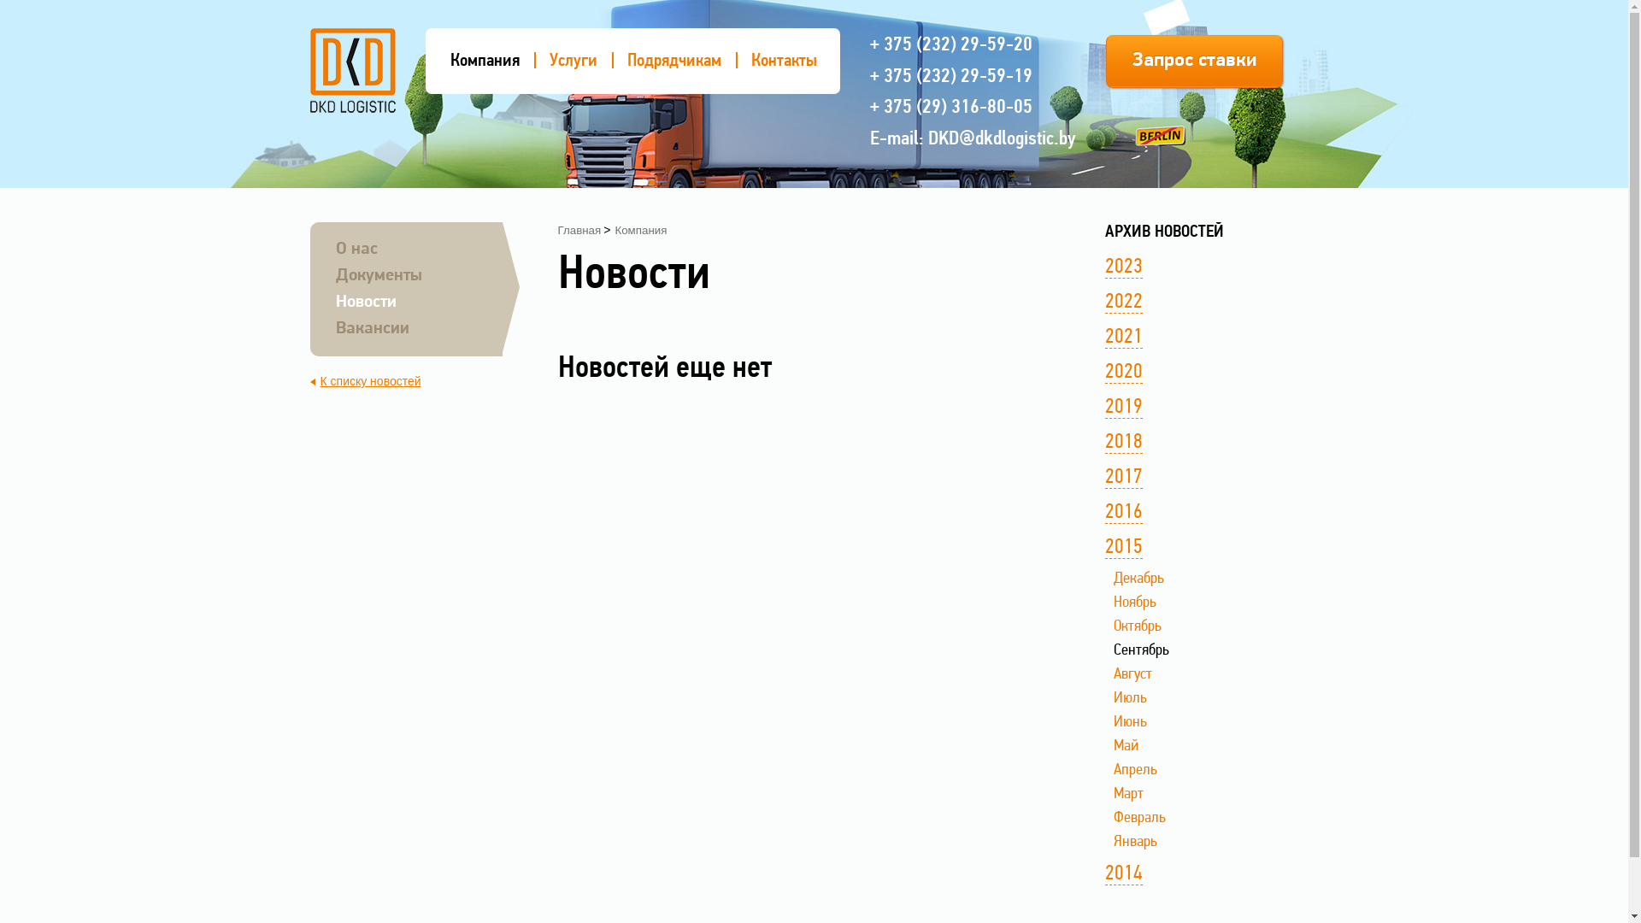 This screenshot has height=923, width=1641. Describe the element at coordinates (1123, 338) in the screenshot. I see `2021` at that location.